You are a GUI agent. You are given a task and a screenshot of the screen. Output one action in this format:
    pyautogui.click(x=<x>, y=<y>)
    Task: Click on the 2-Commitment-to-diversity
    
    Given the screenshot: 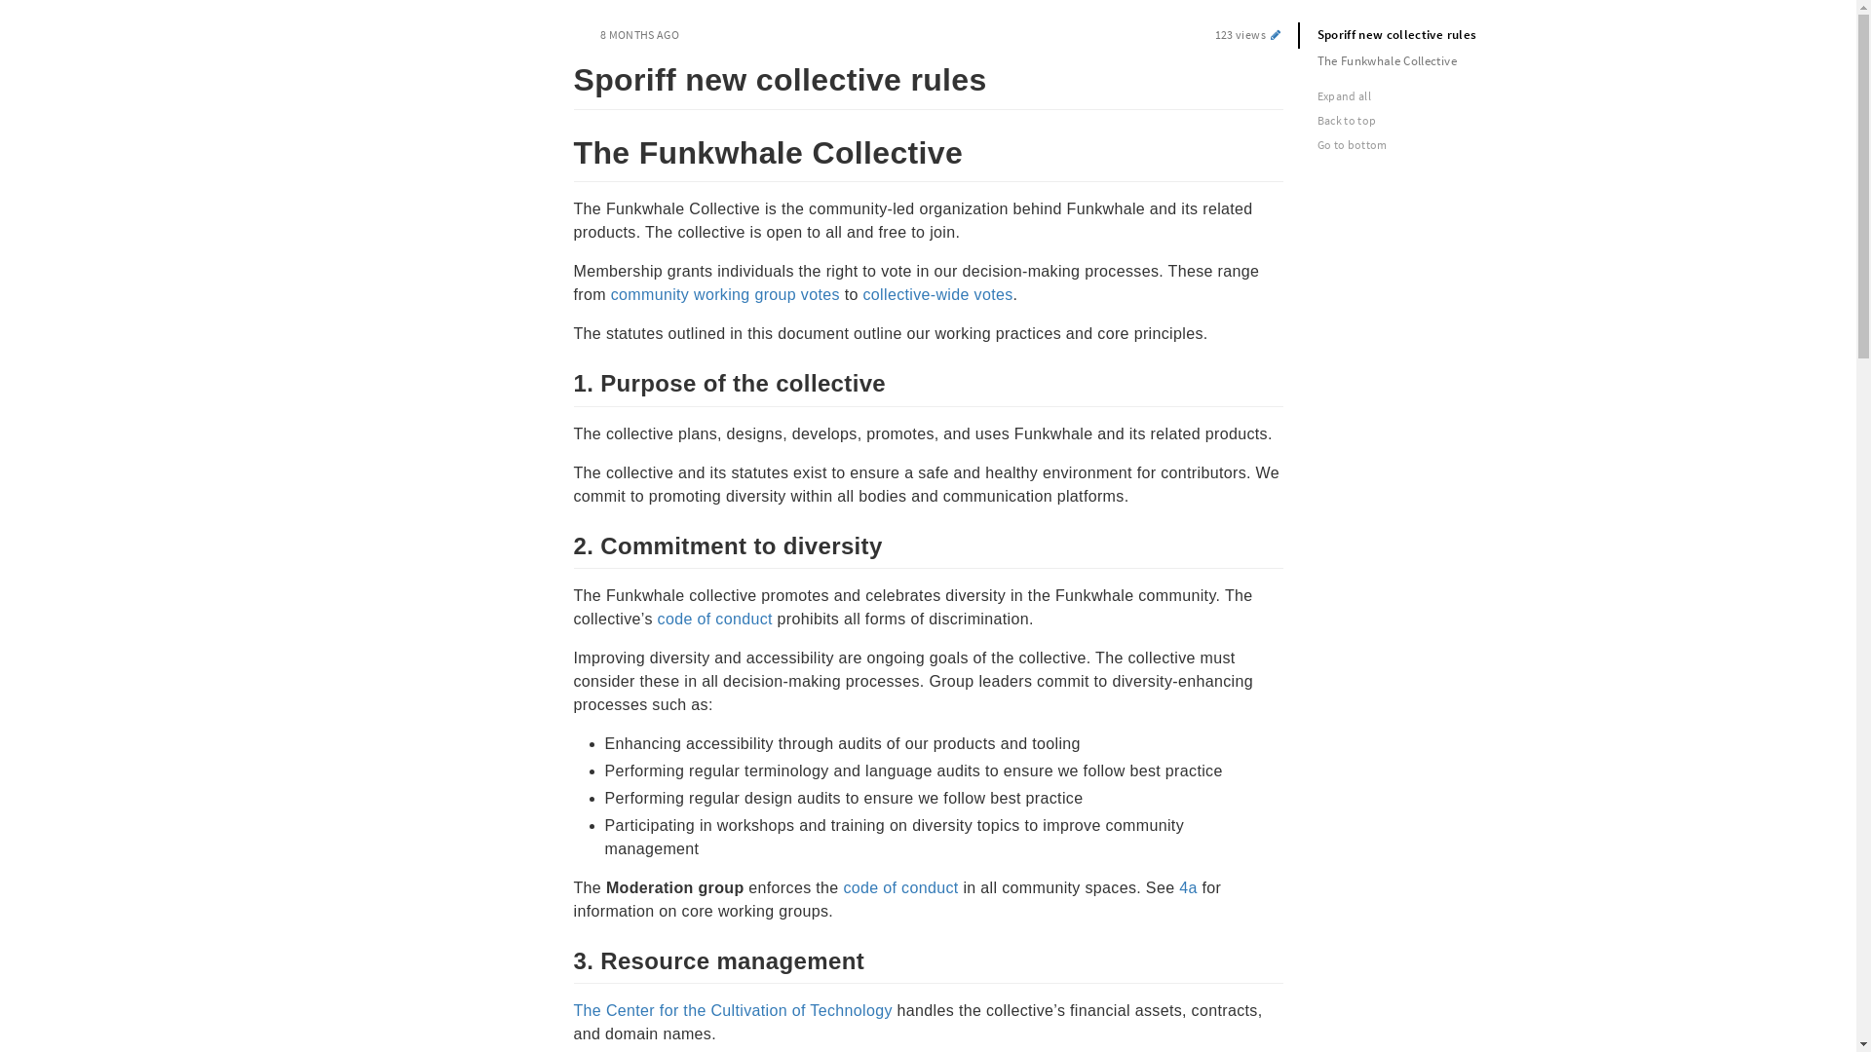 What is the action you would take?
    pyautogui.click(x=563, y=544)
    